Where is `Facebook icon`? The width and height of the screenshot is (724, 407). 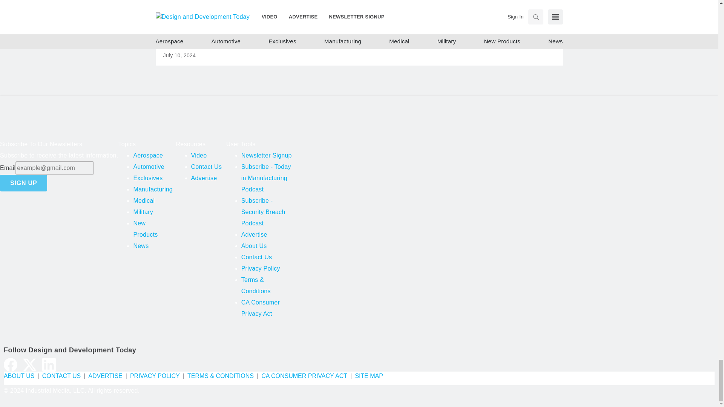
Facebook icon is located at coordinates (11, 365).